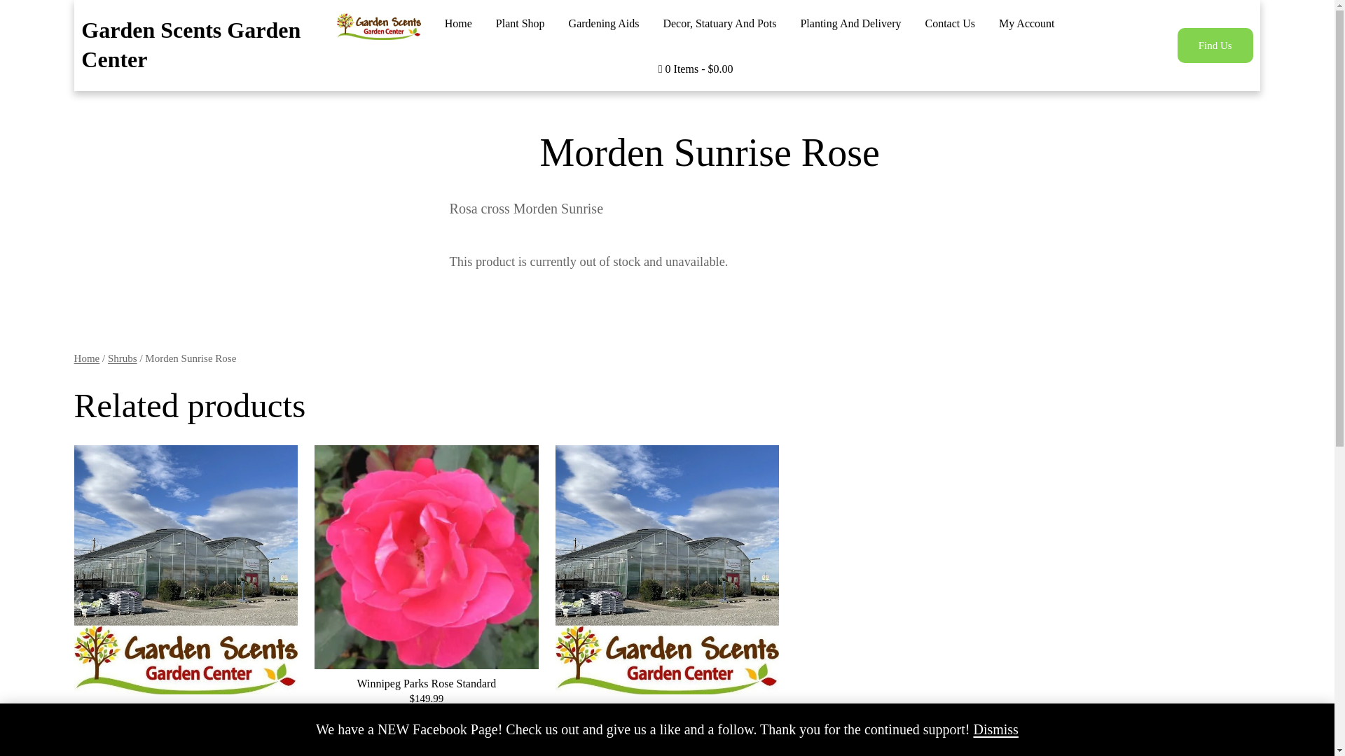 The height and width of the screenshot is (756, 1345). I want to click on Decor, Statuary And Pots, so click(719, 24).